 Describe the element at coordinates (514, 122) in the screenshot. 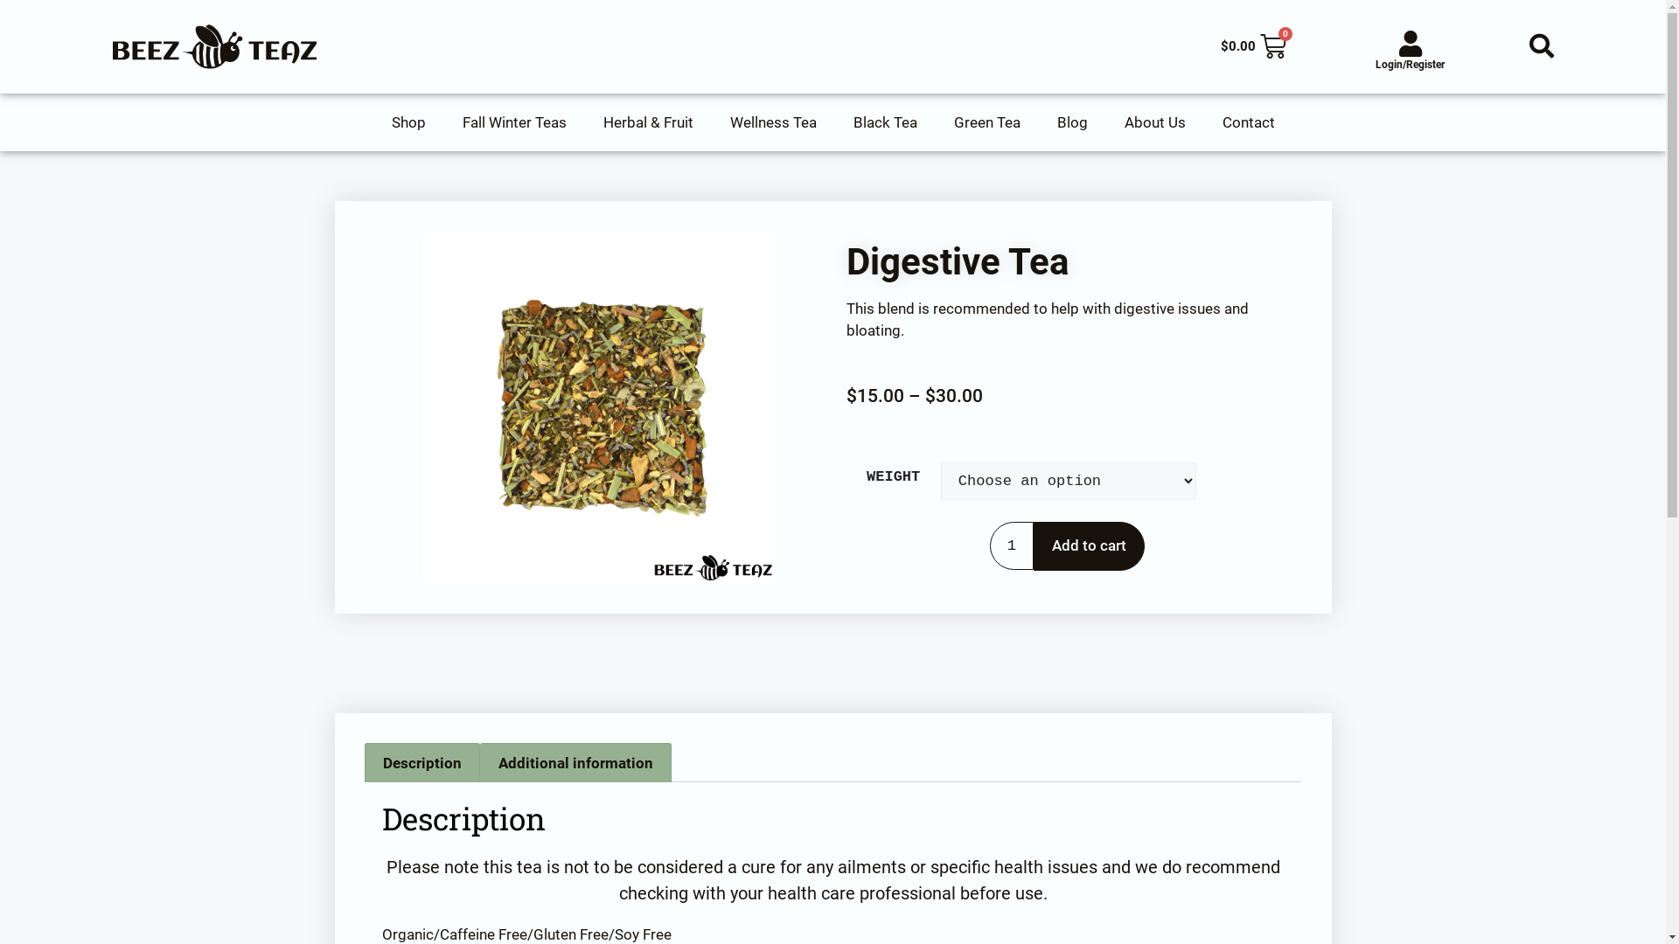

I see `Fall Winter Teas` at that location.